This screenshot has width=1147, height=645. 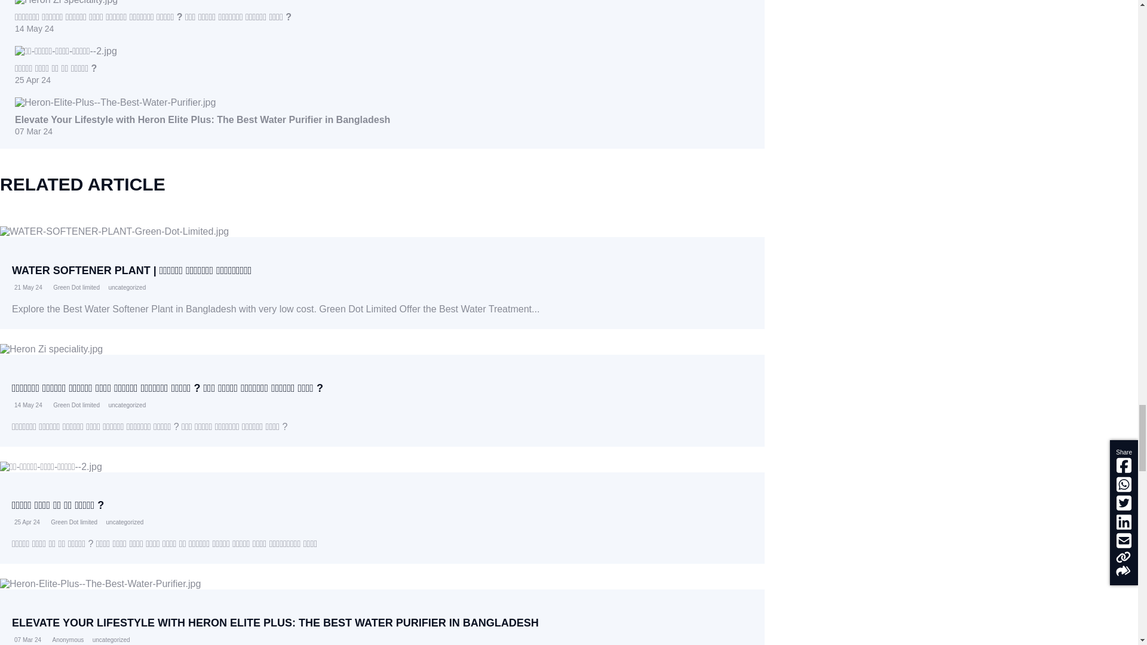 What do you see at coordinates (115, 103) in the screenshot?
I see `Heron-Elite-Plus--The-Best-Water-Purifier.jpg` at bounding box center [115, 103].